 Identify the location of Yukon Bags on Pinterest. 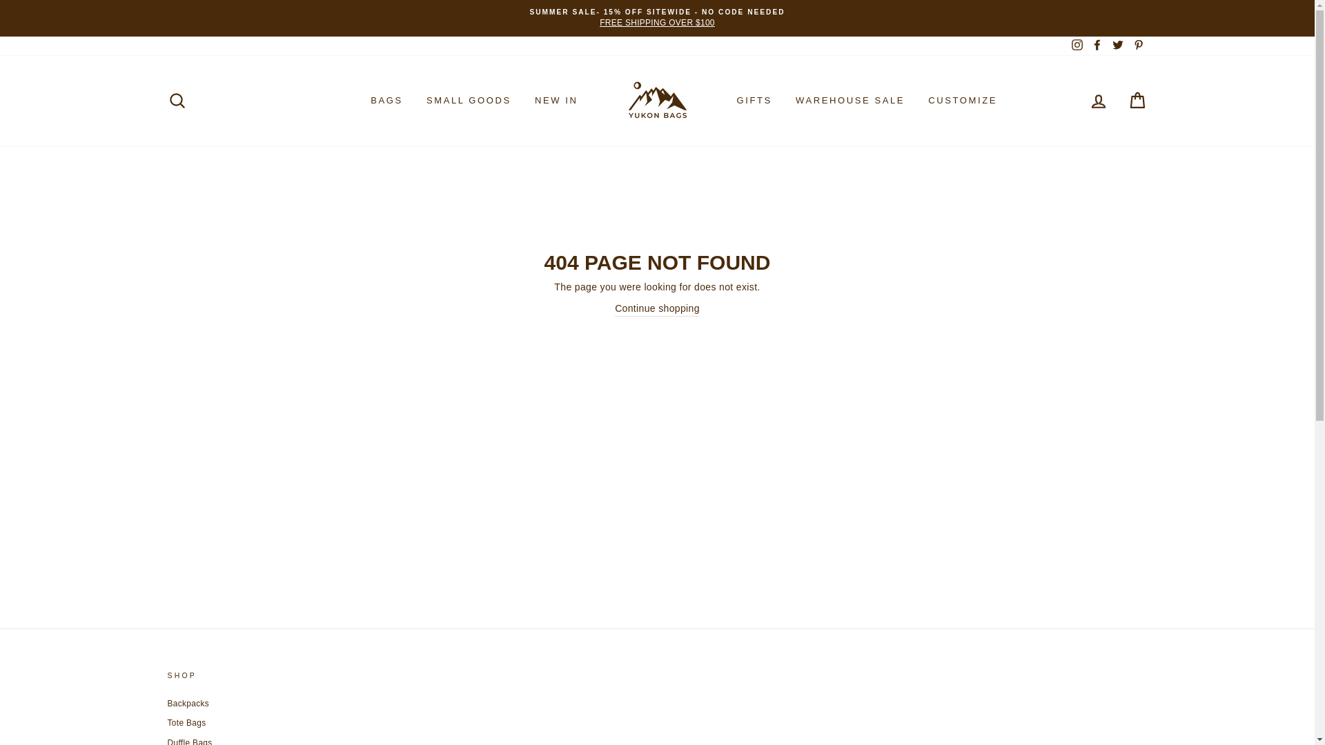
(1137, 46).